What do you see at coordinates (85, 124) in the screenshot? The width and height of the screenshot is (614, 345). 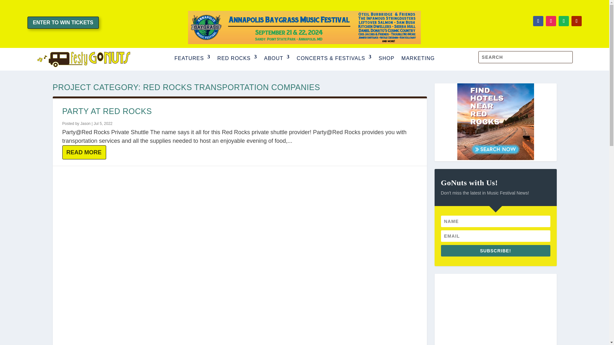 I see `Posts by Jason` at bounding box center [85, 124].